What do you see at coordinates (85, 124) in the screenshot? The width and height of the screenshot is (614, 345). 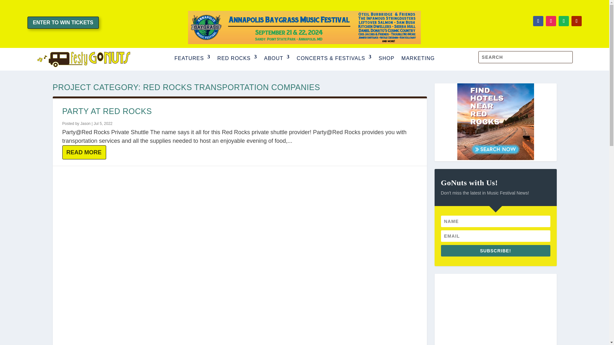 I see `Posts by Jason` at bounding box center [85, 124].